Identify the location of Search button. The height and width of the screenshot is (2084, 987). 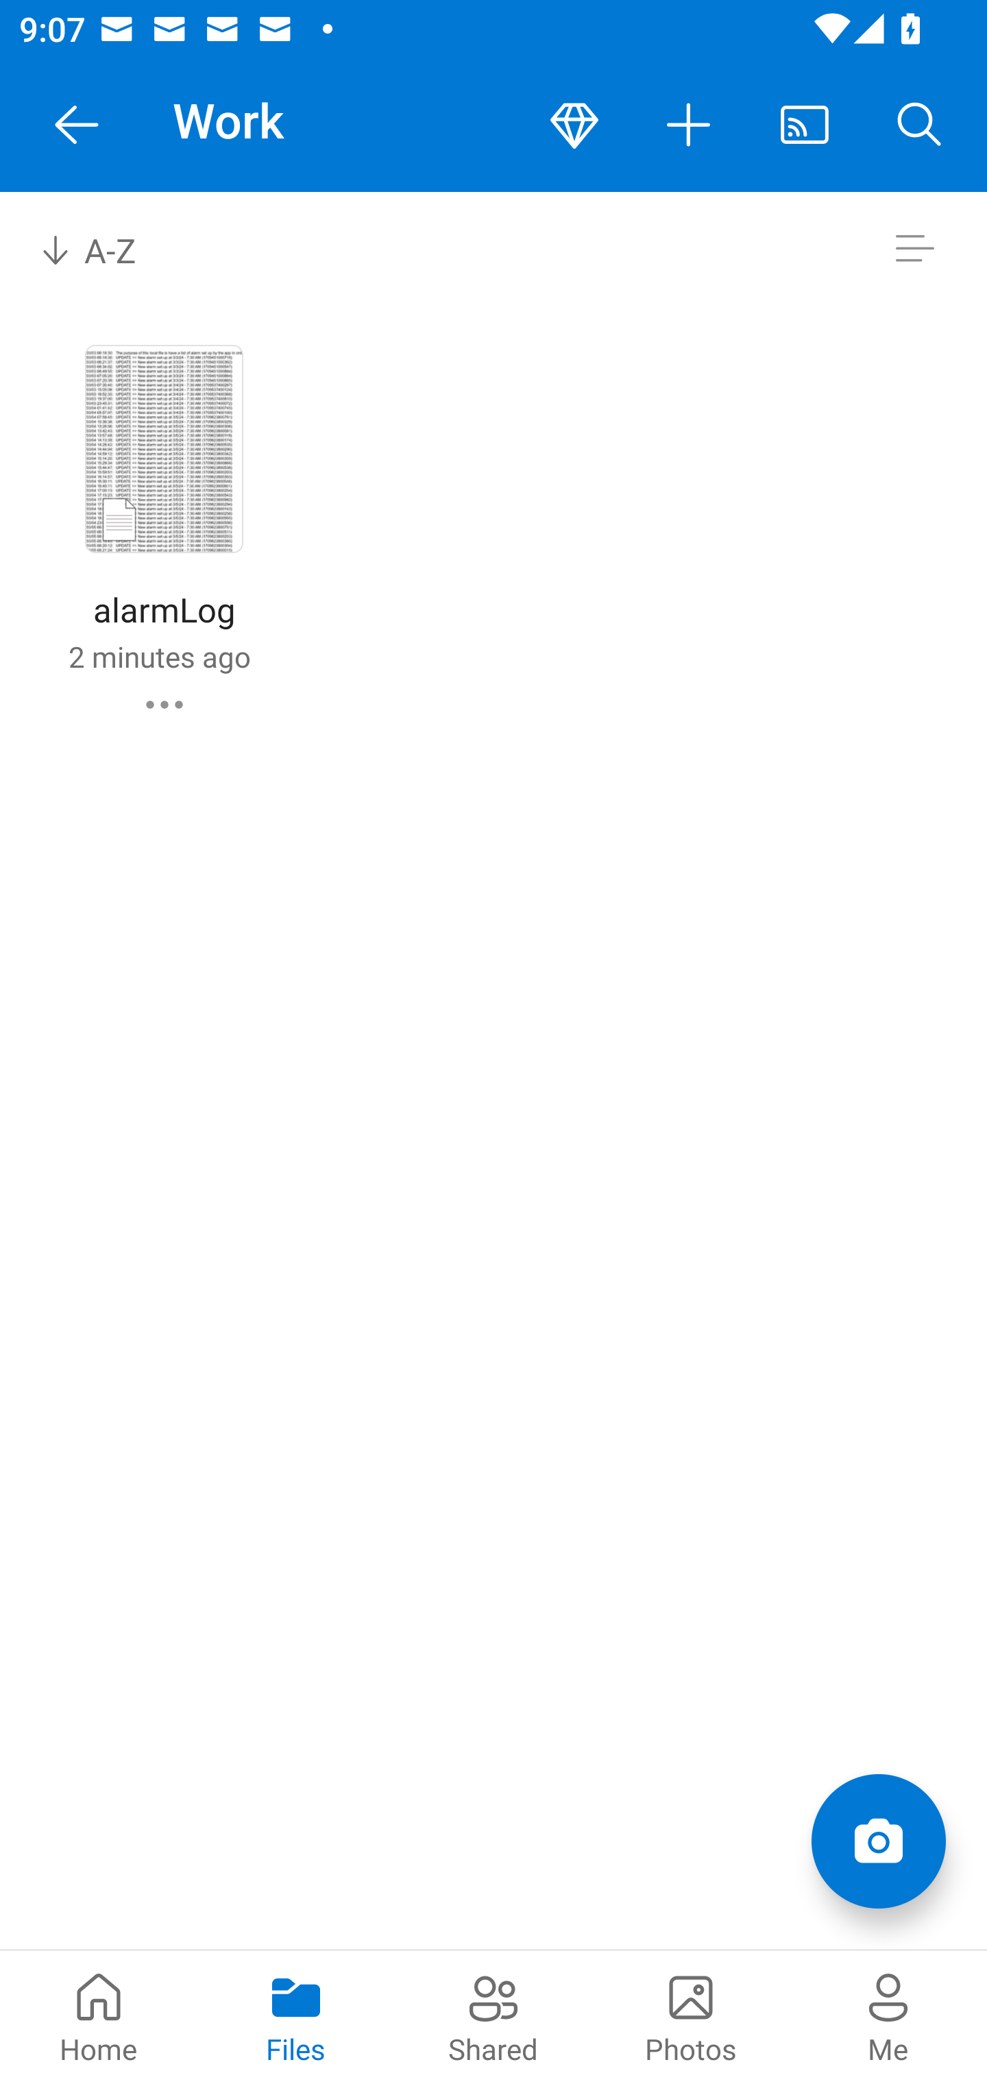
(920, 125).